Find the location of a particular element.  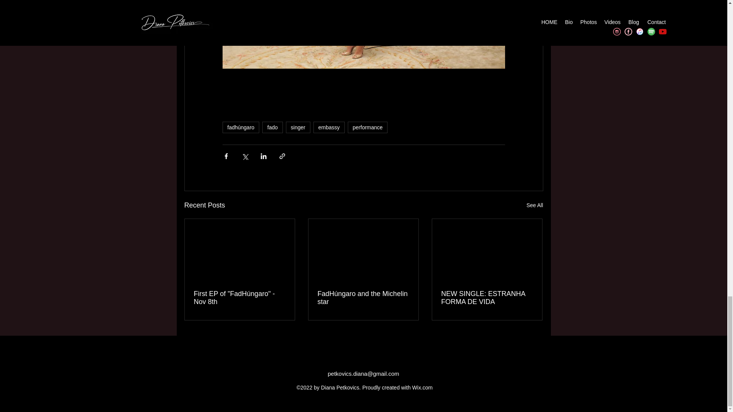

singer is located at coordinates (298, 127).